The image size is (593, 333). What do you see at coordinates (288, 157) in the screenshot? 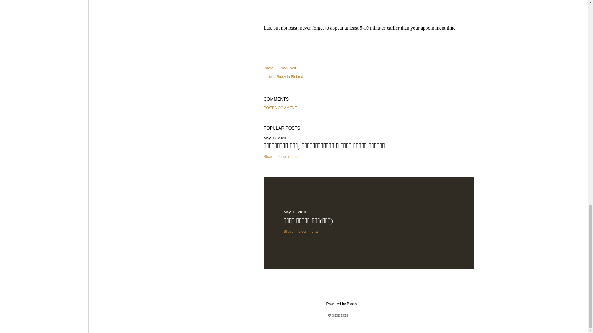
I see `2 comments` at bounding box center [288, 157].